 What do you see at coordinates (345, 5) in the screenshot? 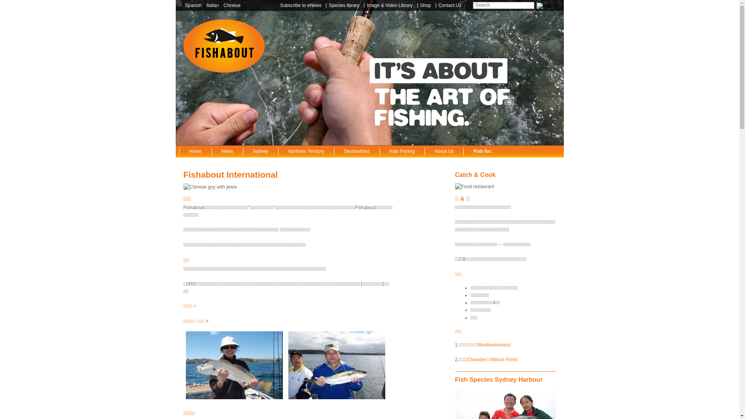
I see `Species library` at bounding box center [345, 5].